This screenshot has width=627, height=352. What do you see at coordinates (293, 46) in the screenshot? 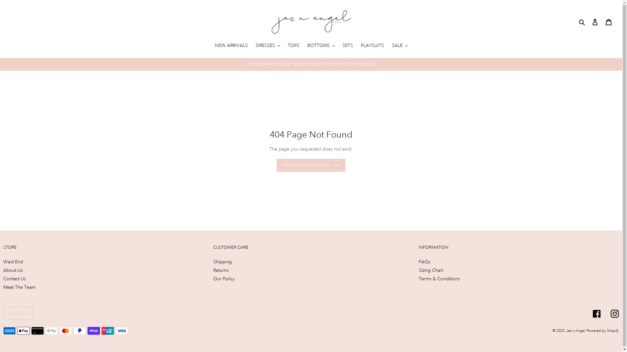
I see `TOPS` at bounding box center [293, 46].